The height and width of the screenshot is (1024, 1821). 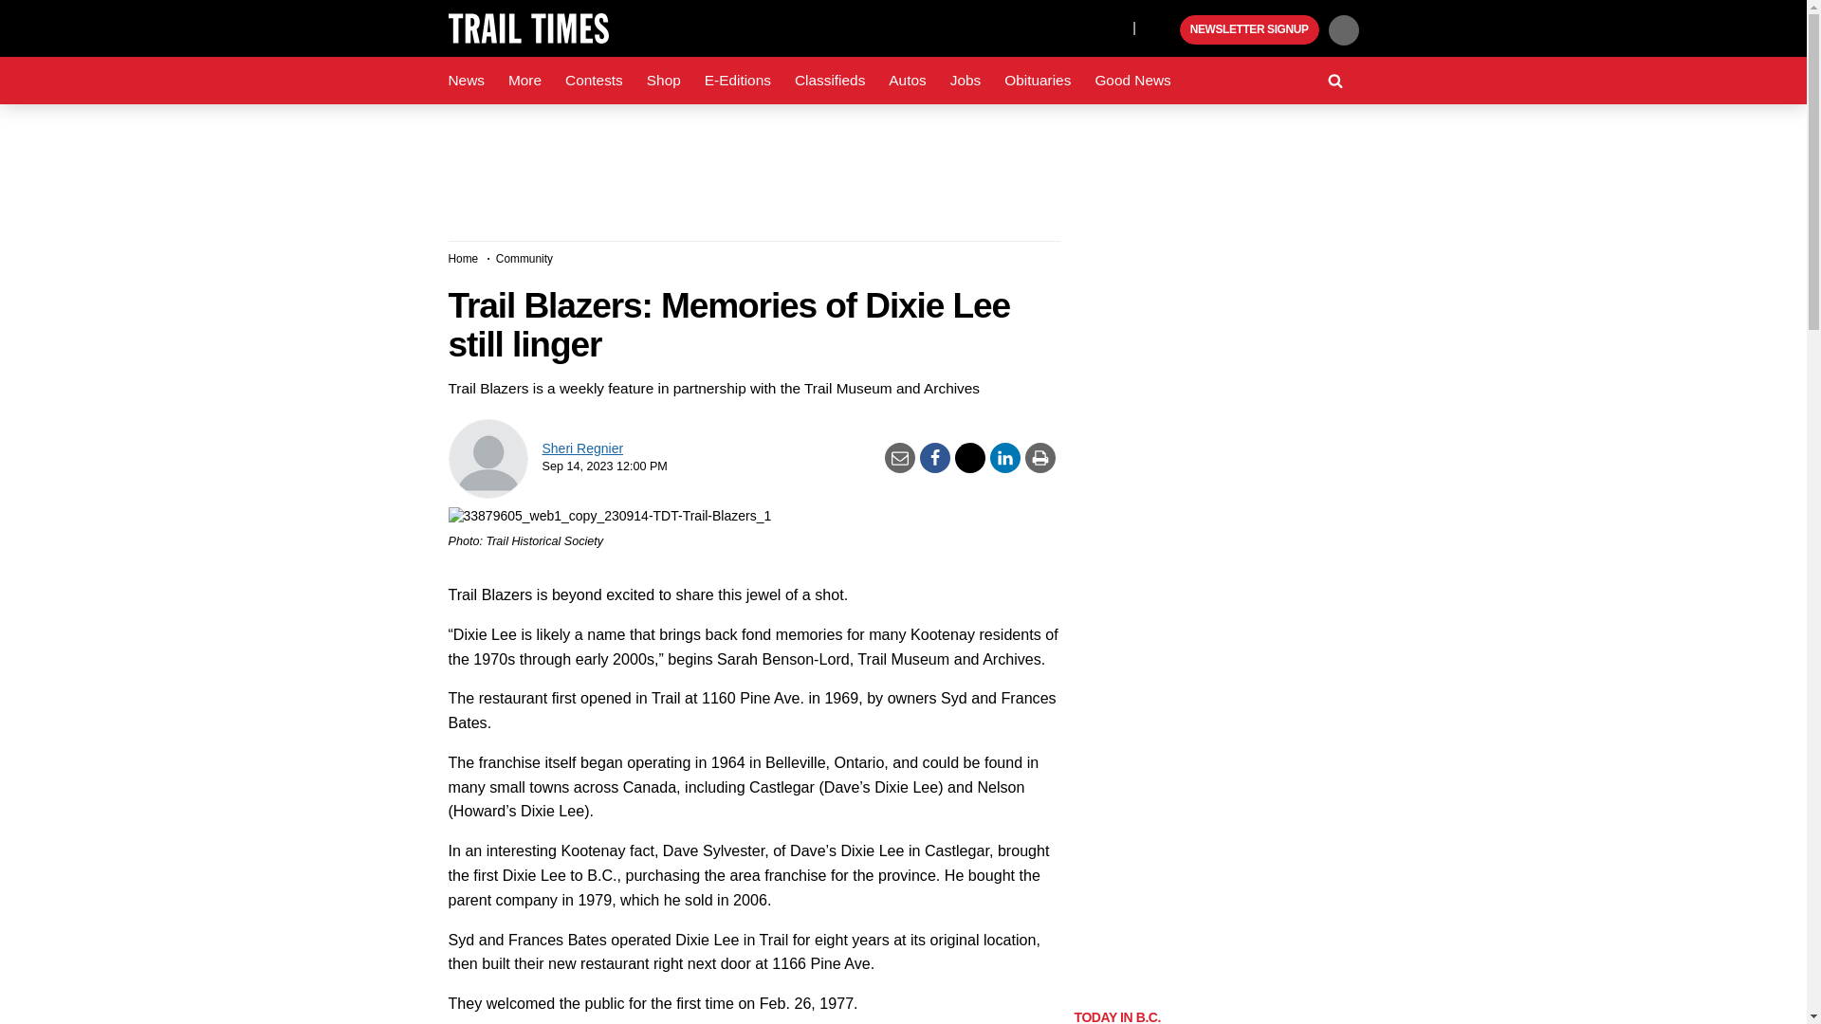 What do you see at coordinates (1163, 30) in the screenshot?
I see `Black Press Media` at bounding box center [1163, 30].